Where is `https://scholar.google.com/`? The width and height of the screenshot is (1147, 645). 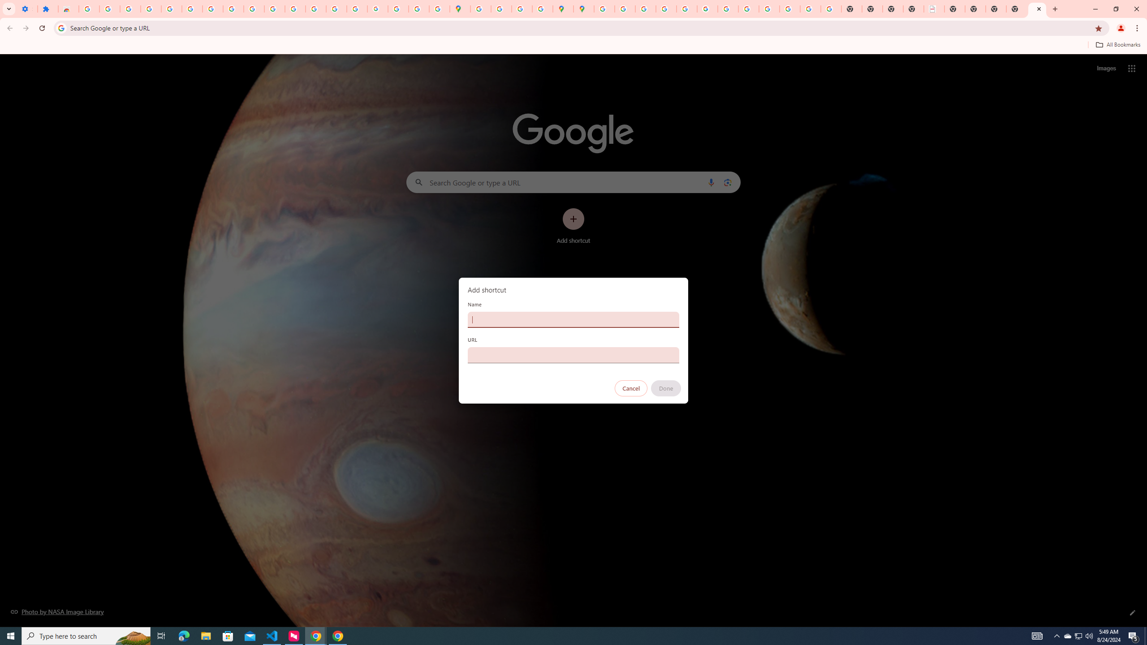
https://scholar.google.com/ is located at coordinates (295, 9).